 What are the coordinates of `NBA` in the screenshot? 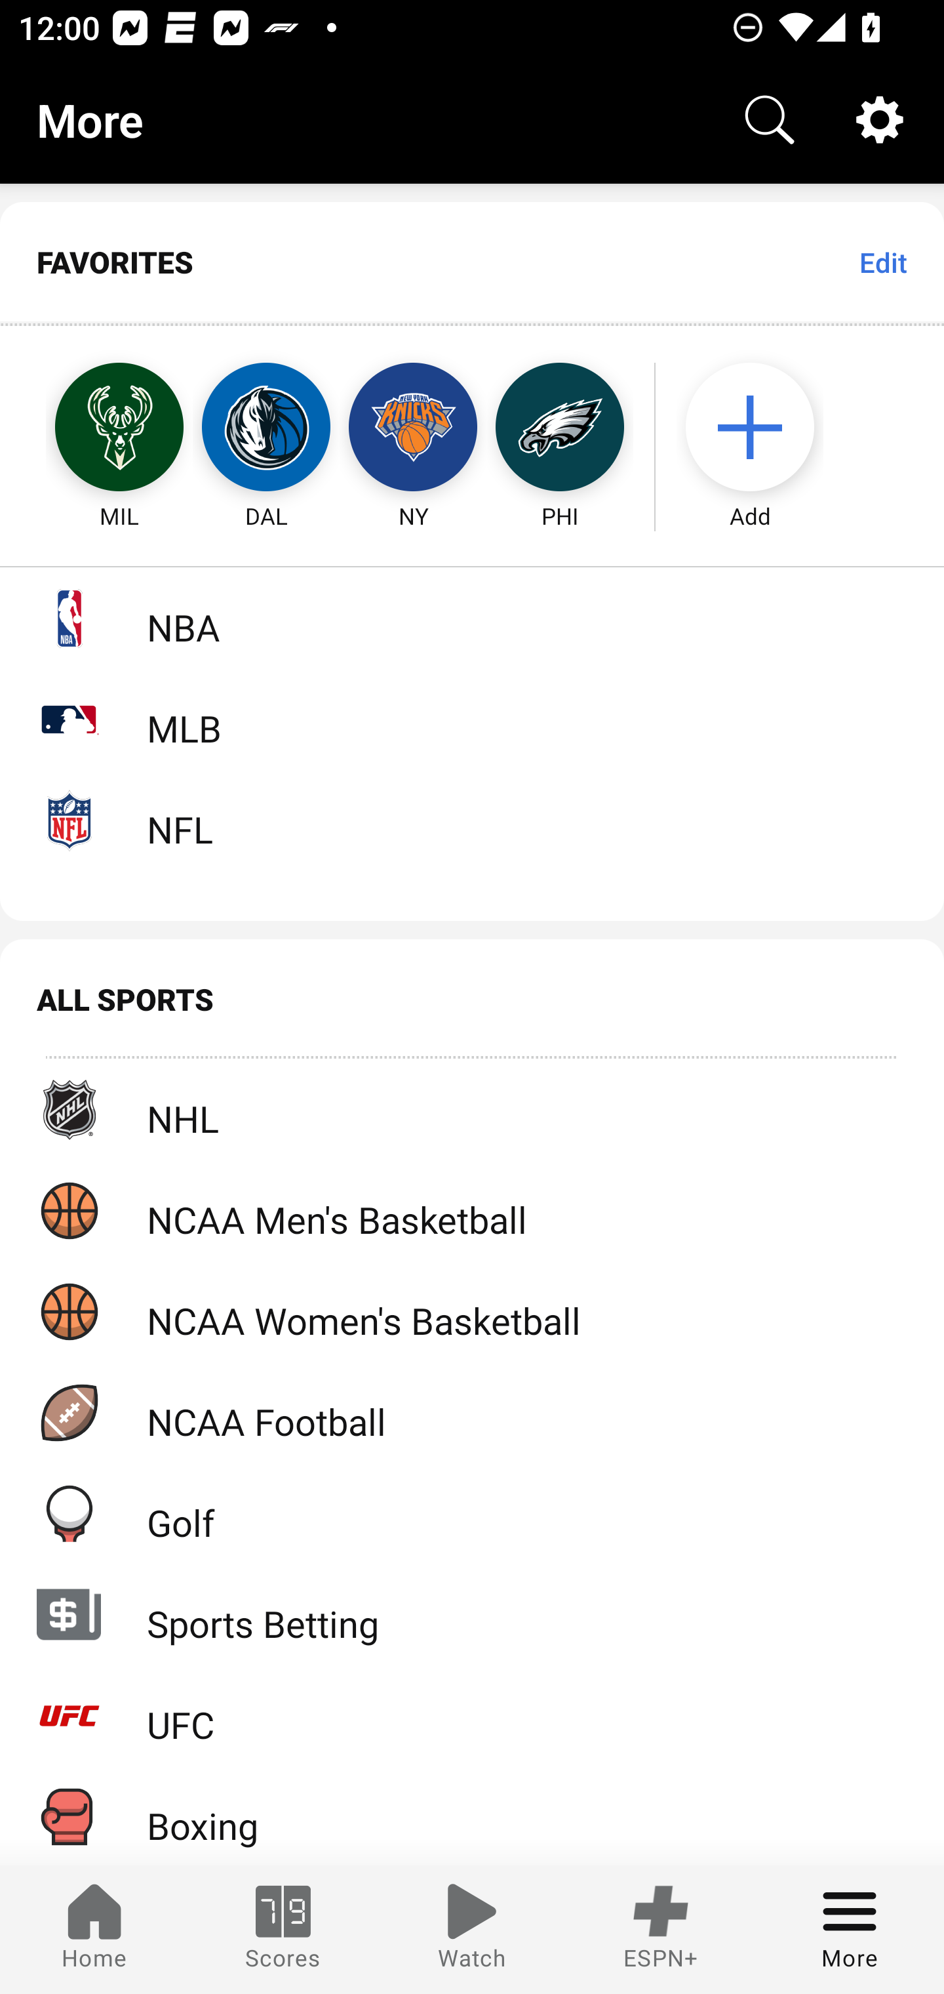 It's located at (472, 618).